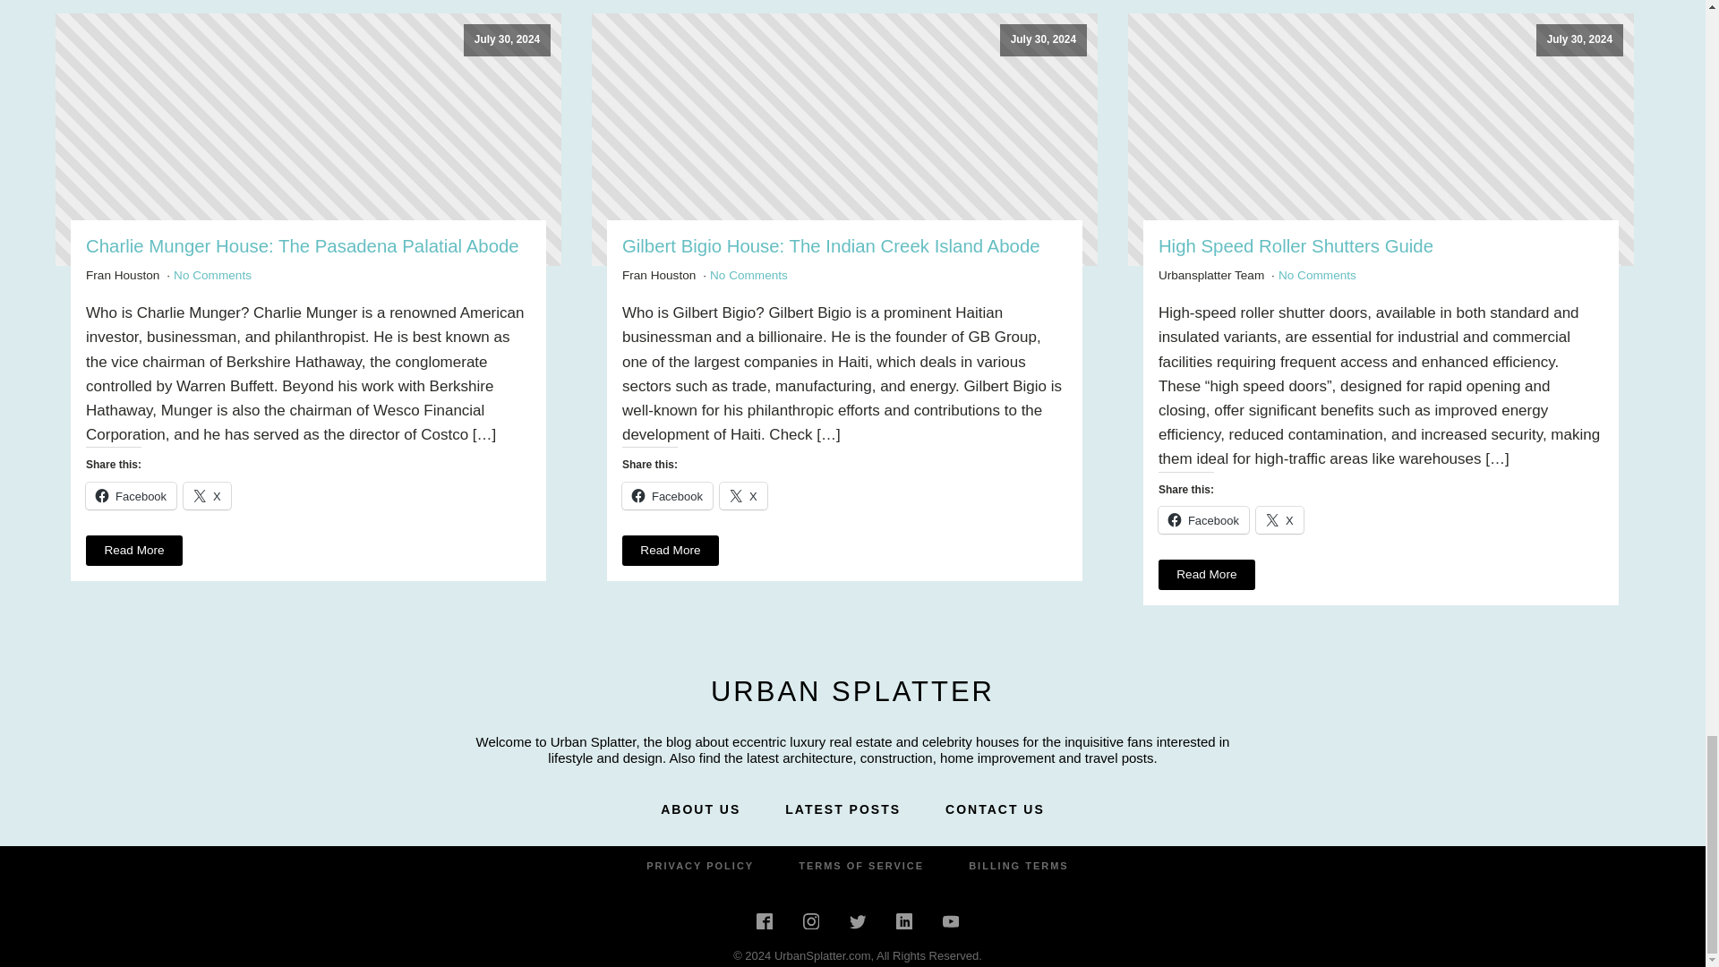  I want to click on Click to share on Facebook, so click(1203, 519).